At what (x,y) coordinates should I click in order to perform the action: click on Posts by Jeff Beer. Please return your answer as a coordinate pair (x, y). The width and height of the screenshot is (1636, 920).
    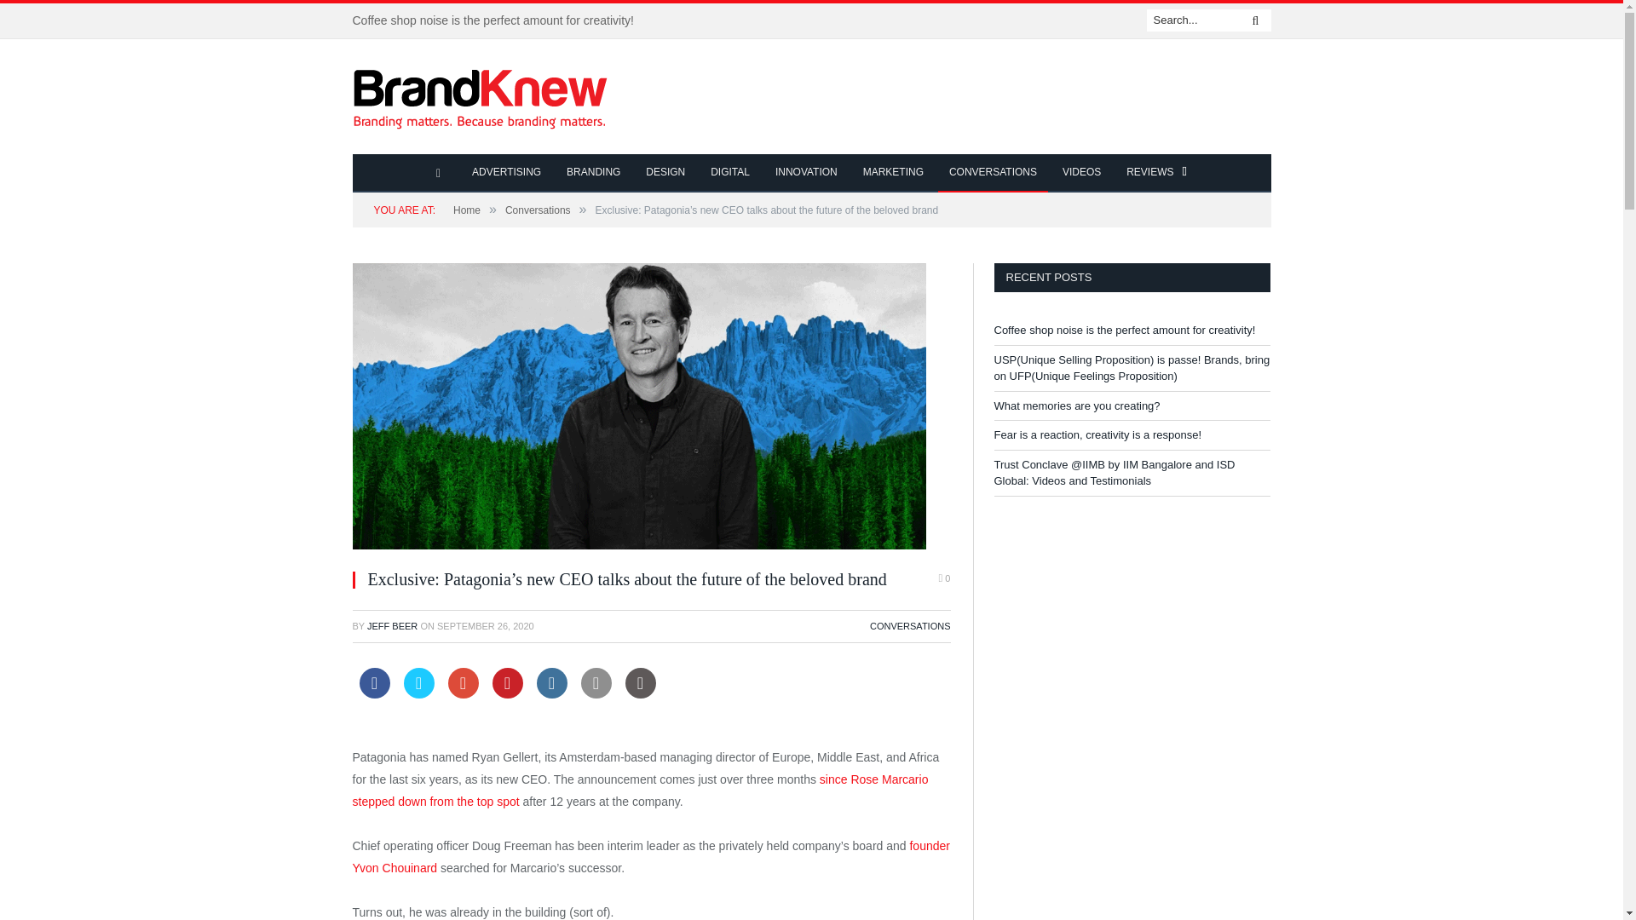
    Looking at the image, I should click on (392, 625).